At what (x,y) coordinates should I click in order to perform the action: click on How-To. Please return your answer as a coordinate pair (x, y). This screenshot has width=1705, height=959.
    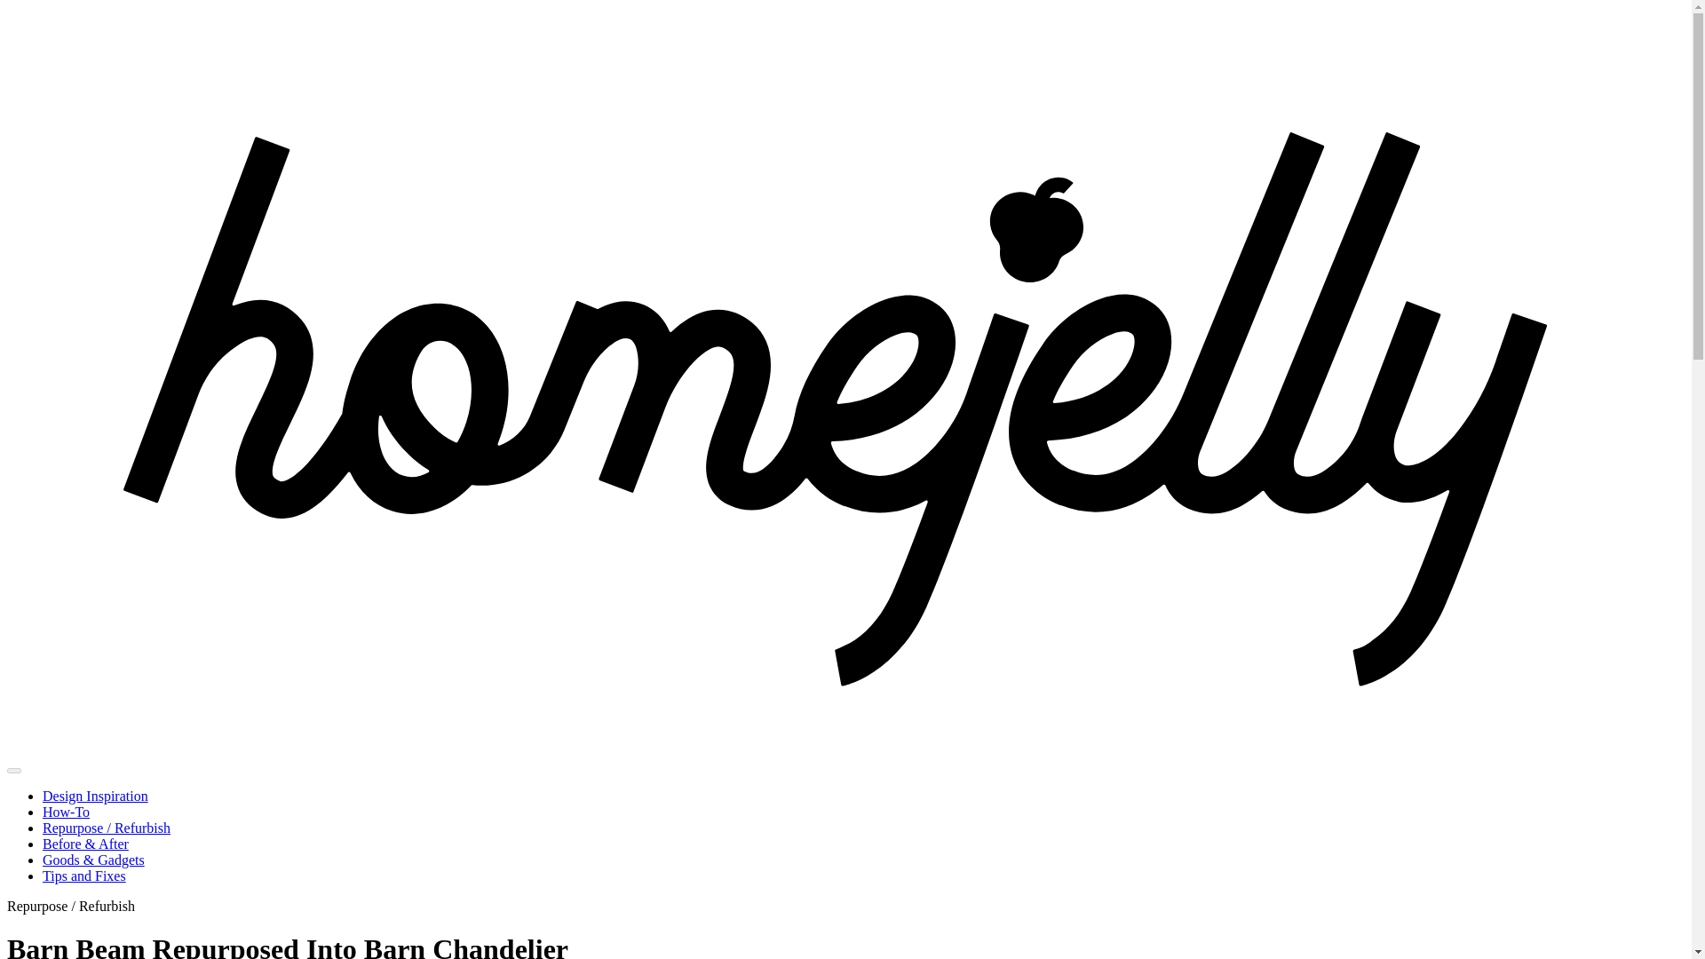
    Looking at the image, I should click on (66, 812).